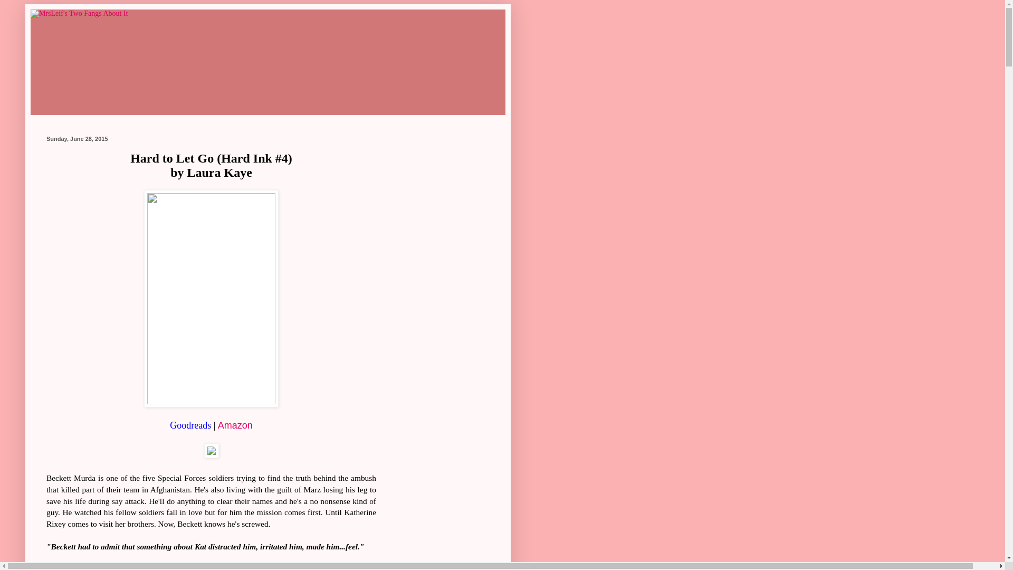 The height and width of the screenshot is (570, 1013). I want to click on Goodreads, so click(190, 425).